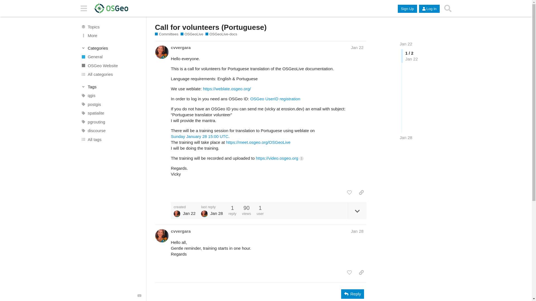 Image resolution: width=536 pixels, height=301 pixels. What do you see at coordinates (111, 27) in the screenshot?
I see `Topics` at bounding box center [111, 27].